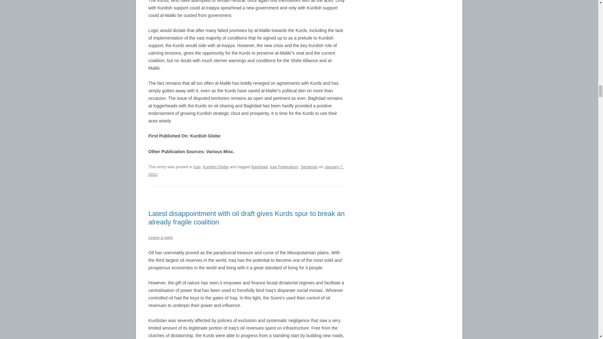 The height and width of the screenshot is (339, 603). What do you see at coordinates (259, 166) in the screenshot?
I see `Baghdad` at bounding box center [259, 166].